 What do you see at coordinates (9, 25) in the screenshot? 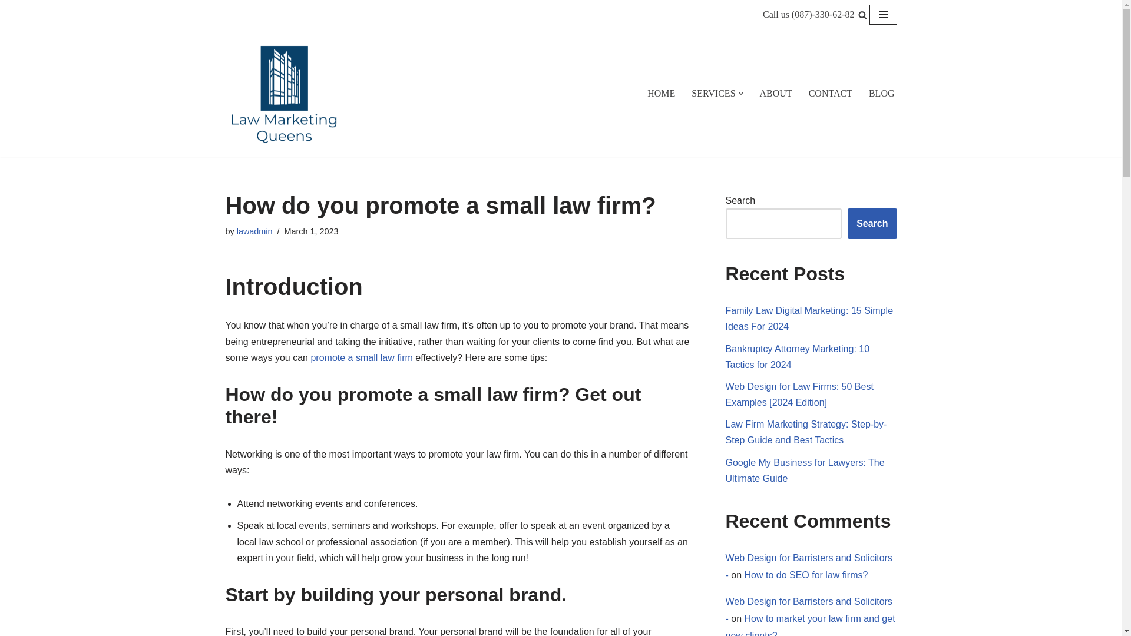
I see `Skip to content` at bounding box center [9, 25].